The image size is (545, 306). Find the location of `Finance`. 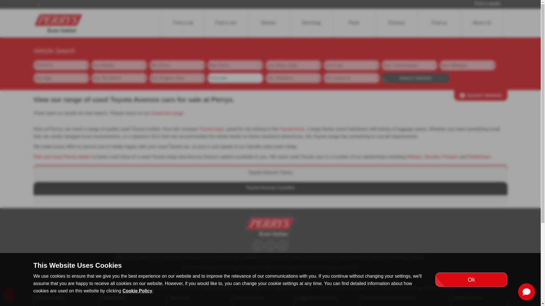

Finance is located at coordinates (397, 23).